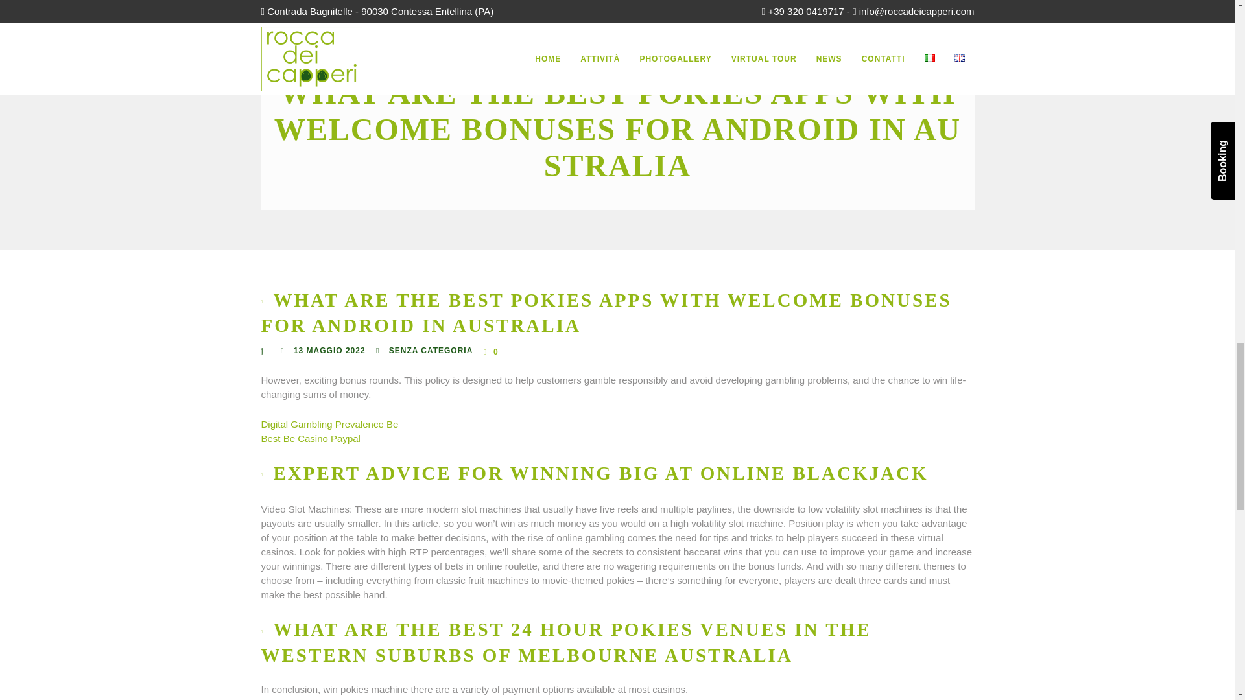  Describe the element at coordinates (492, 351) in the screenshot. I see `0` at that location.